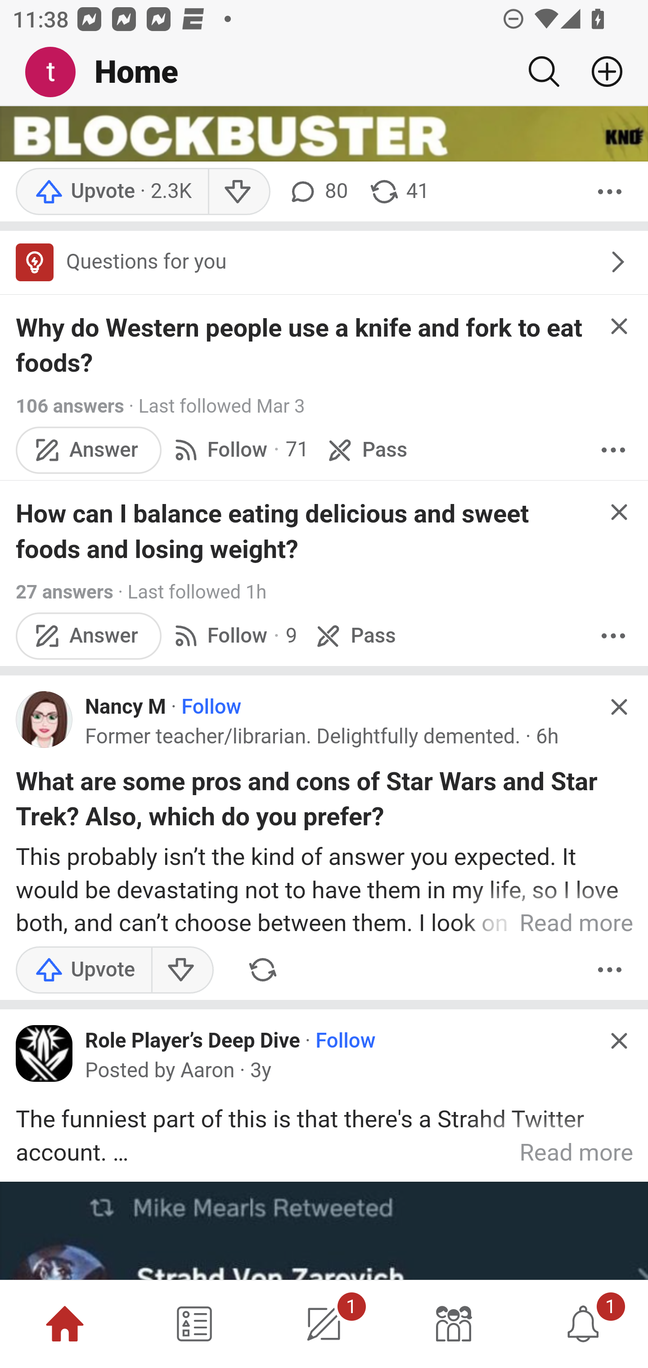  I want to click on 80 comments, so click(317, 191).